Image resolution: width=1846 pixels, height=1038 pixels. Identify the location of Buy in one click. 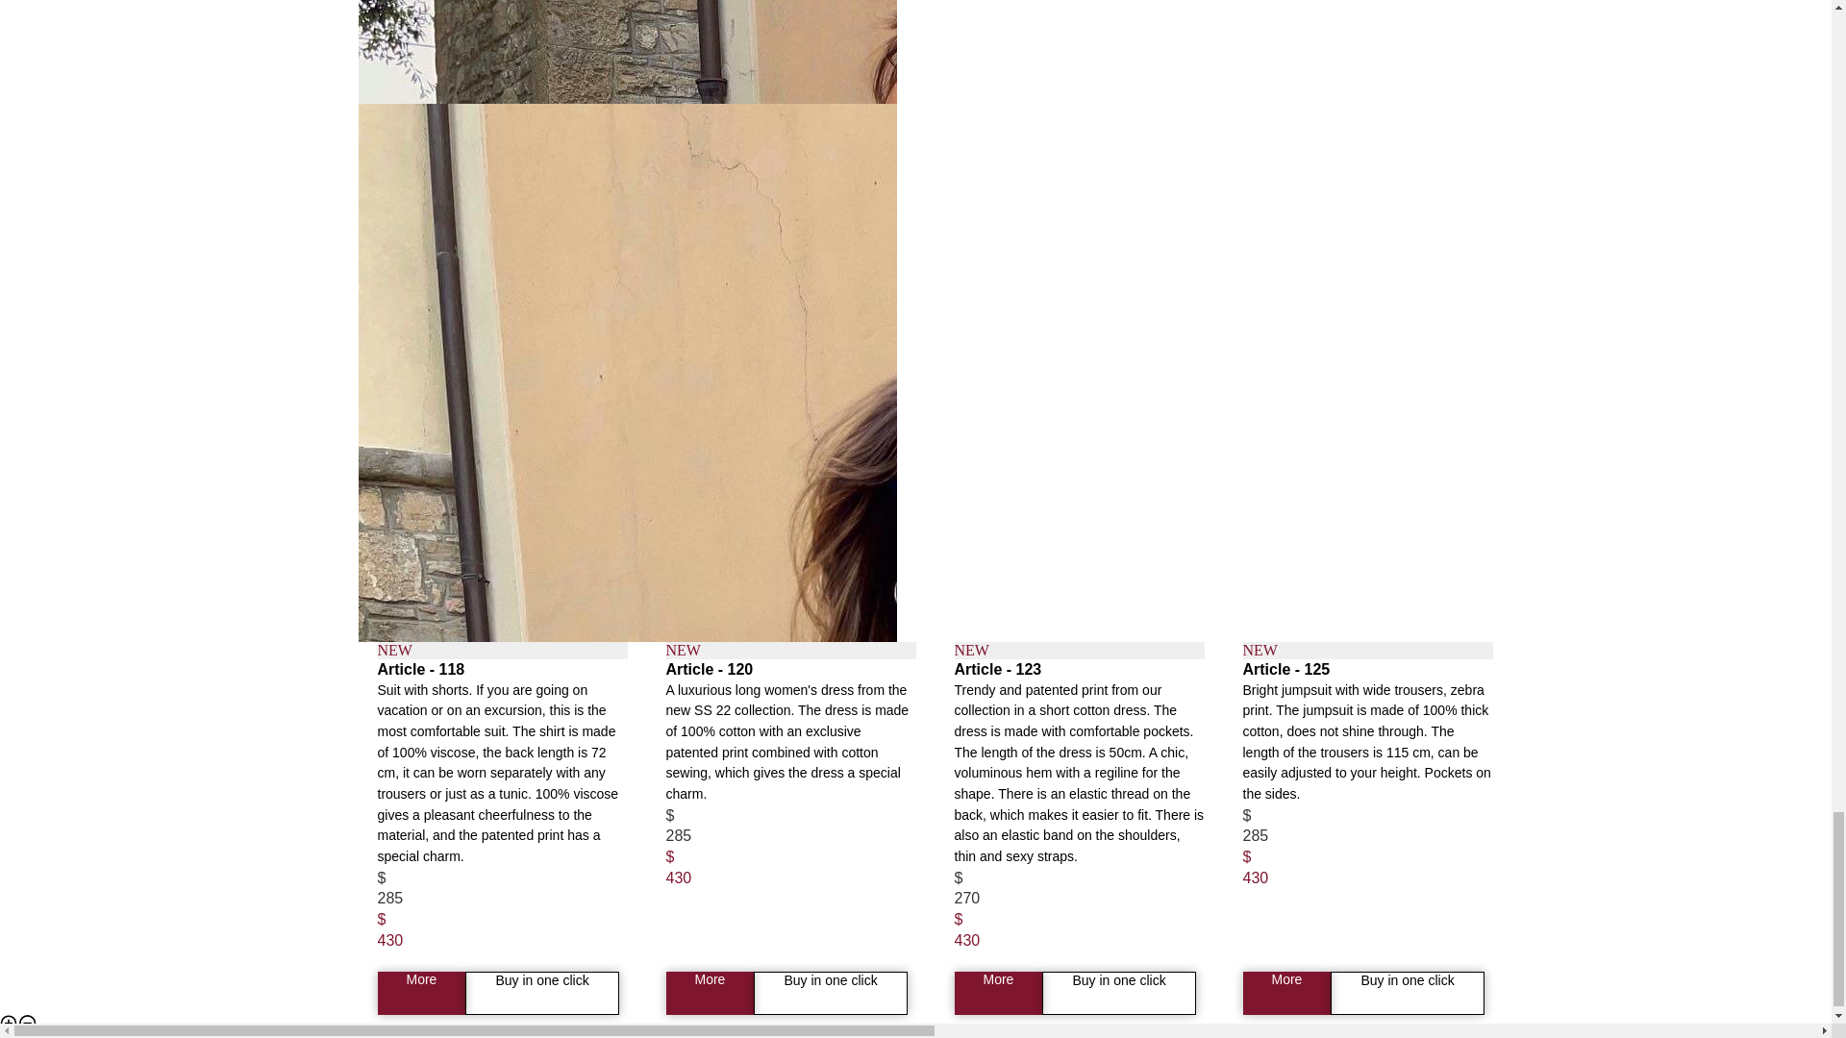
(1118, 993).